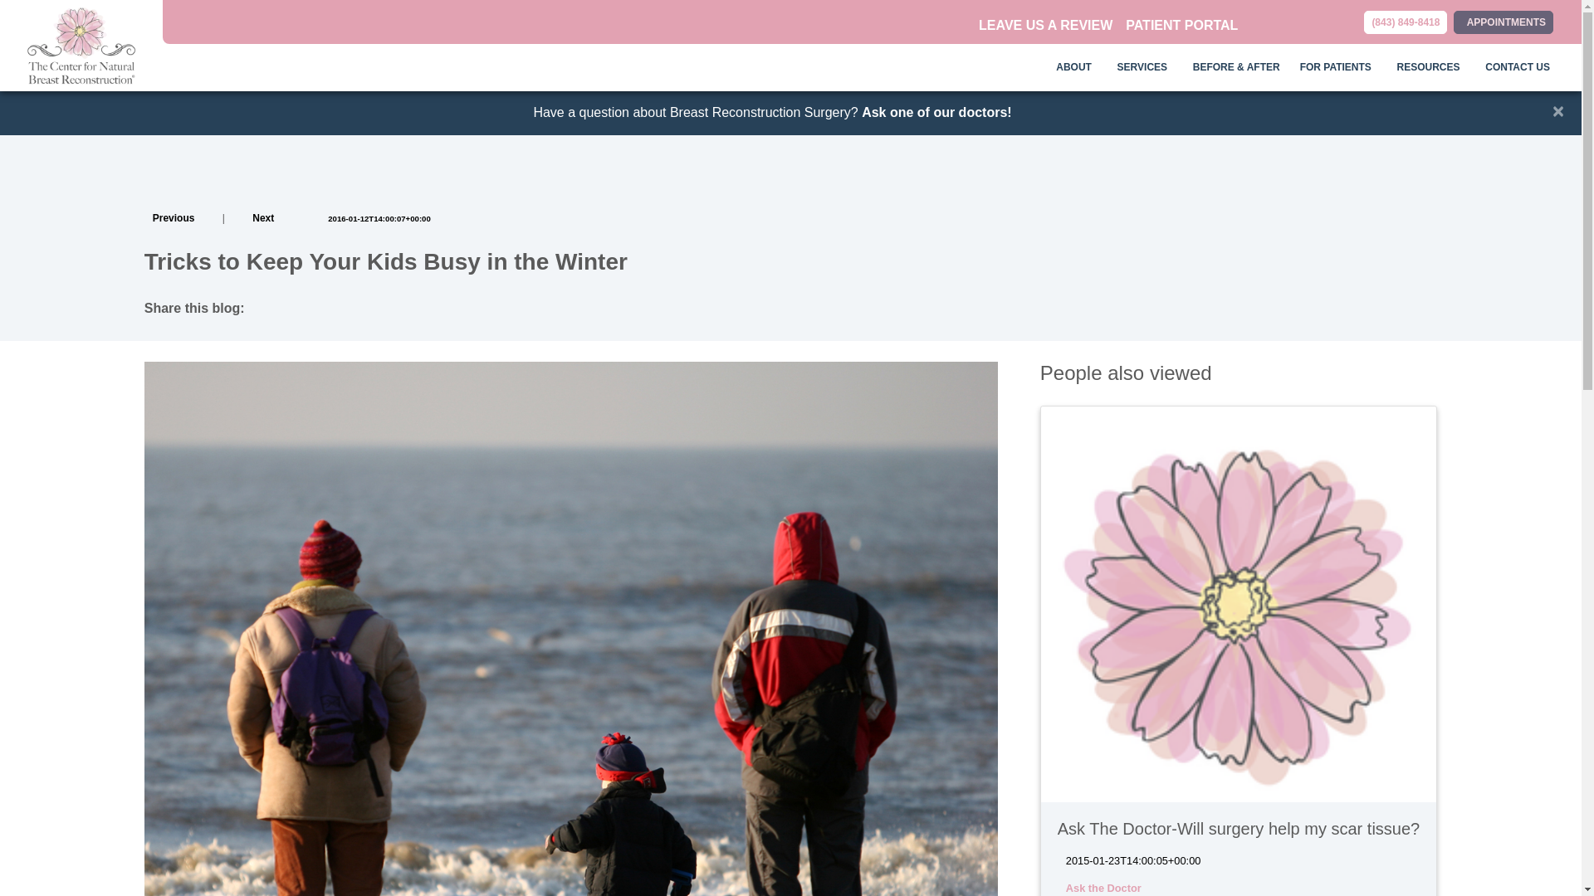 This screenshot has width=1594, height=896. Describe the element at coordinates (1076, 67) in the screenshot. I see `ABOUT  ` at that location.